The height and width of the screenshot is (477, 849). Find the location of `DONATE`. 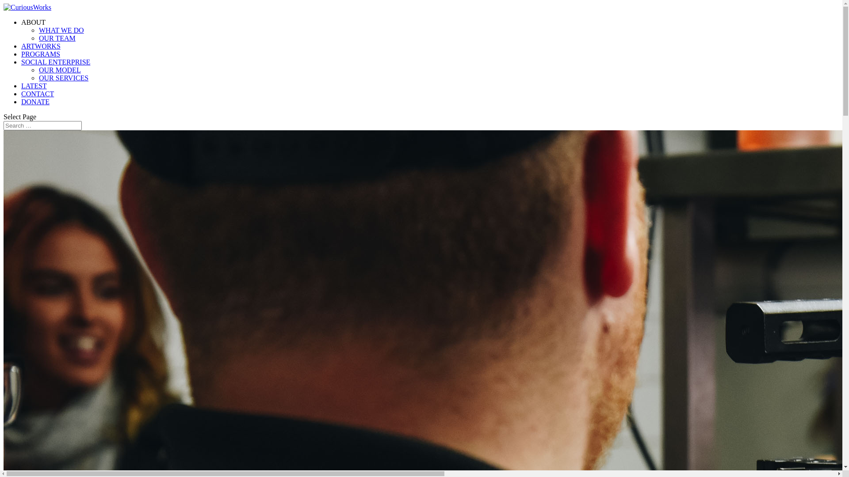

DONATE is located at coordinates (35, 102).